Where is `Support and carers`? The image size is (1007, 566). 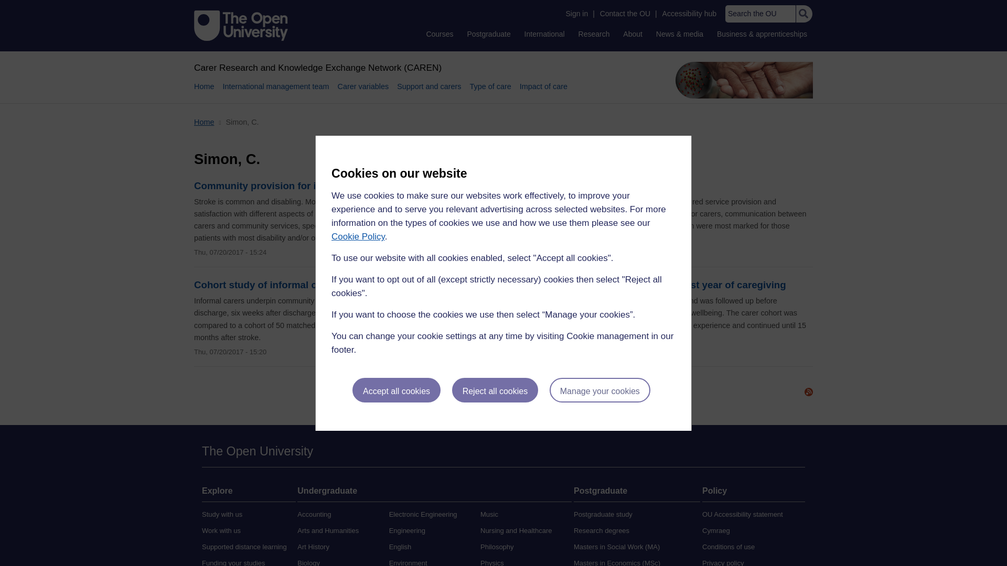
Support and carers is located at coordinates (429, 92).